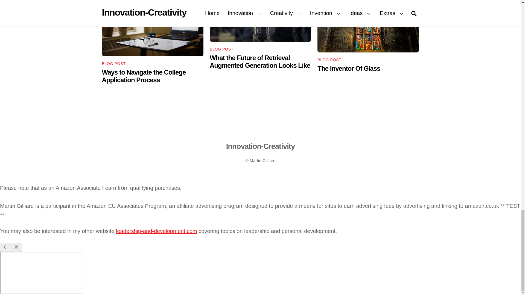 The height and width of the screenshot is (295, 525). What do you see at coordinates (261, 146) in the screenshot?
I see `Innovation-Creativity` at bounding box center [261, 146].